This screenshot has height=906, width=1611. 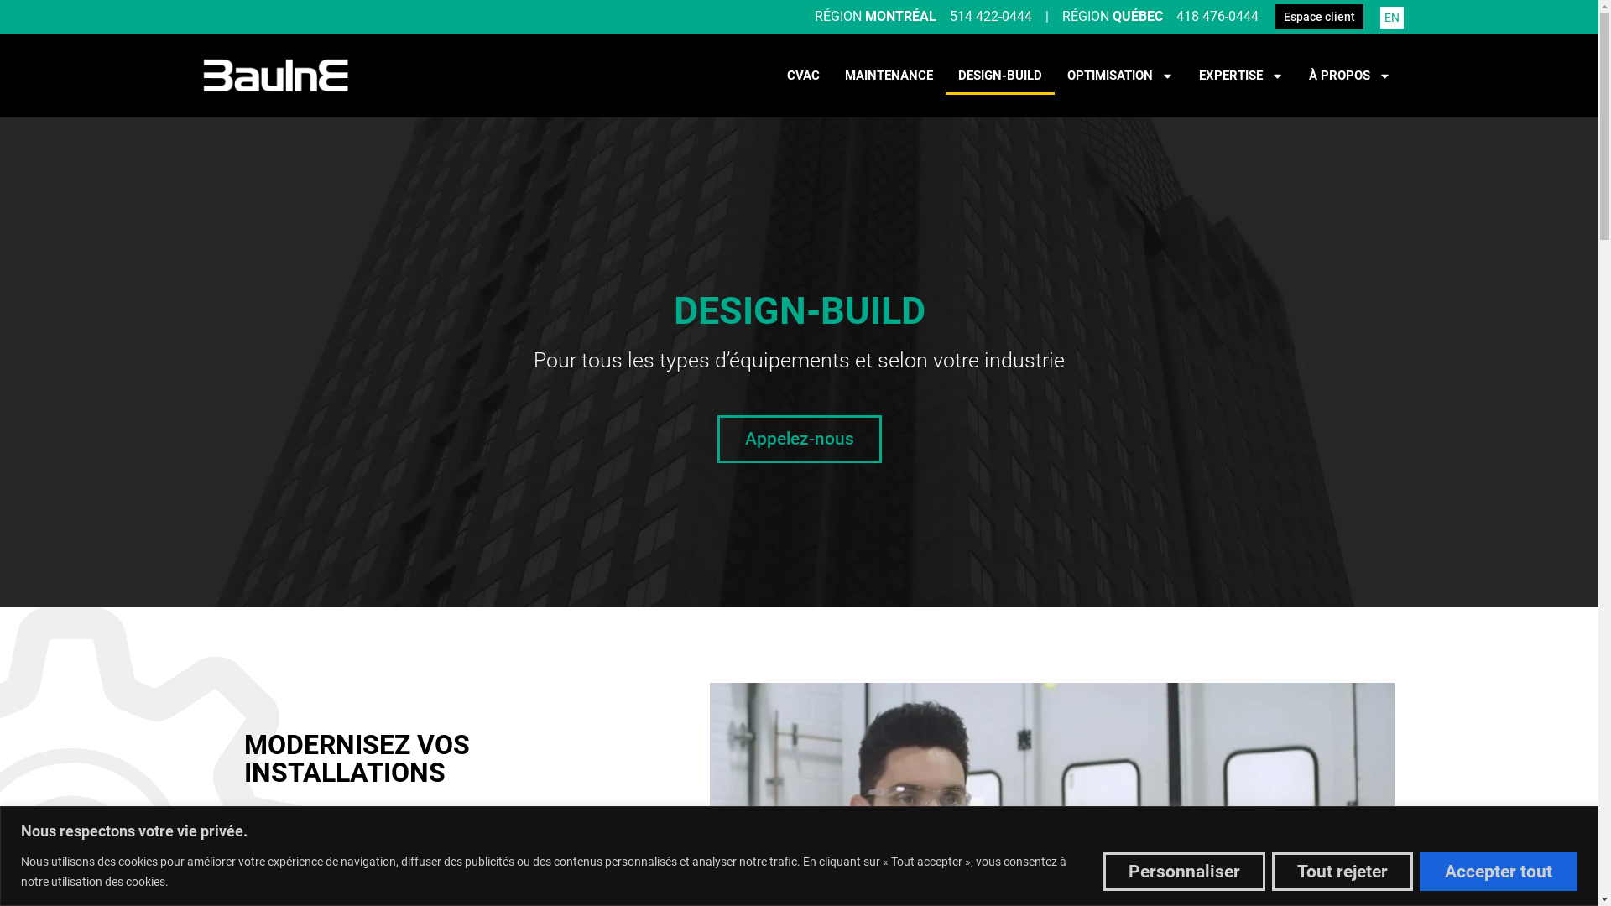 What do you see at coordinates (1119, 75) in the screenshot?
I see `OPTIMISATION` at bounding box center [1119, 75].